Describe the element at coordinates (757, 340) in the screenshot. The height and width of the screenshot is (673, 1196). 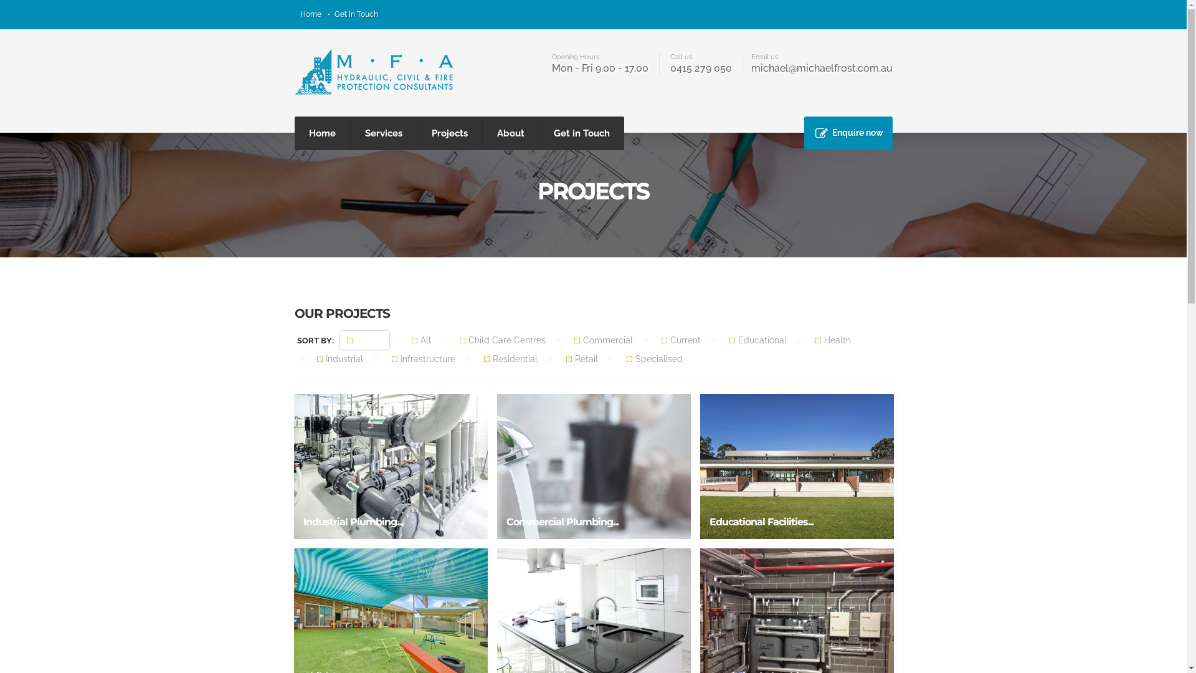
I see `Educational` at that location.